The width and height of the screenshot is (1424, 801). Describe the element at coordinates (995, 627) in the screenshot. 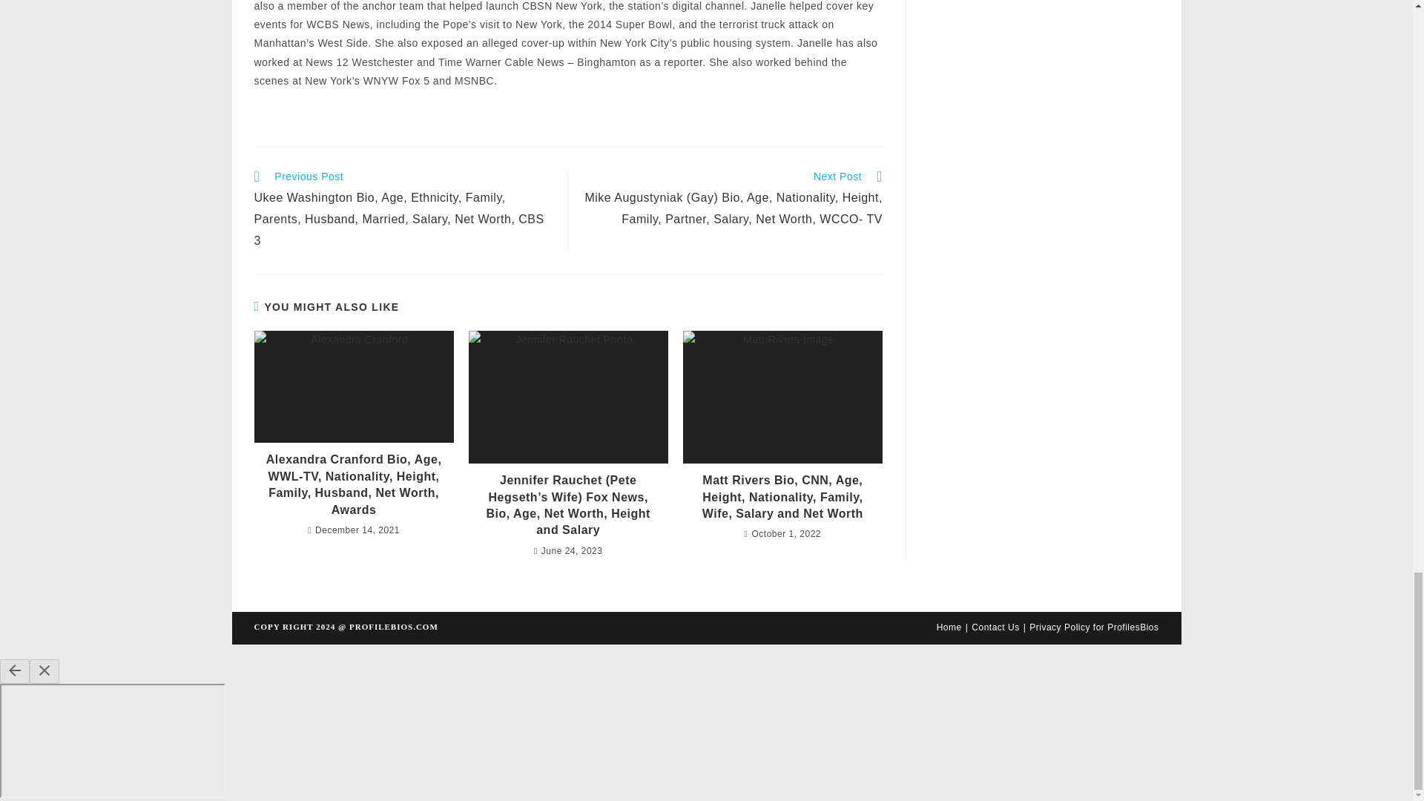

I see `Contact Us` at that location.